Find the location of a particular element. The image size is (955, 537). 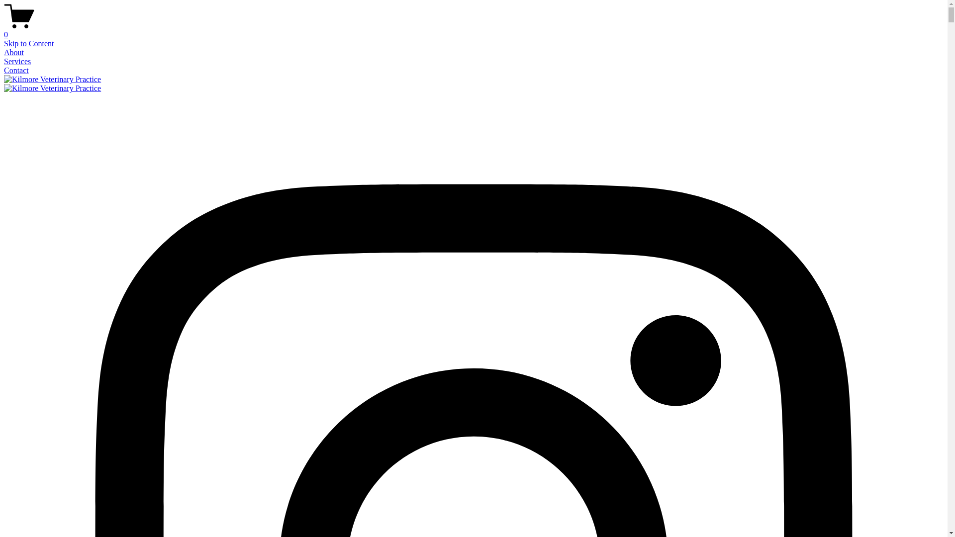

0 is located at coordinates (474, 30).